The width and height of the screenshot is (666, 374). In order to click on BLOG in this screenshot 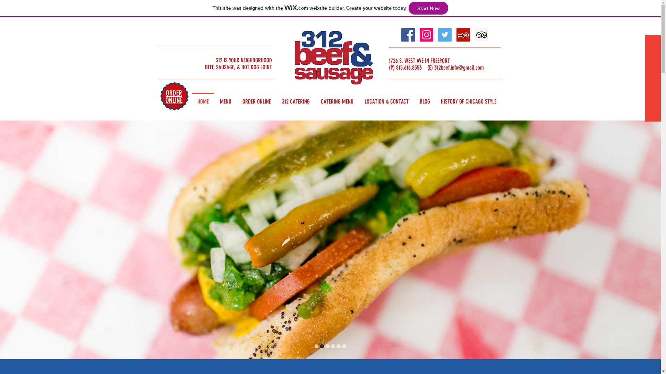, I will do `click(425, 98)`.